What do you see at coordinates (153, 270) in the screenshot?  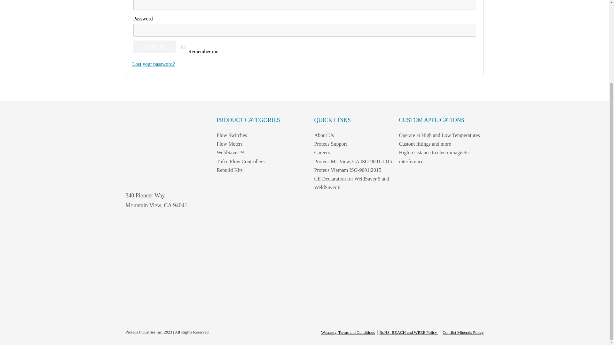 I see `ce` at bounding box center [153, 270].